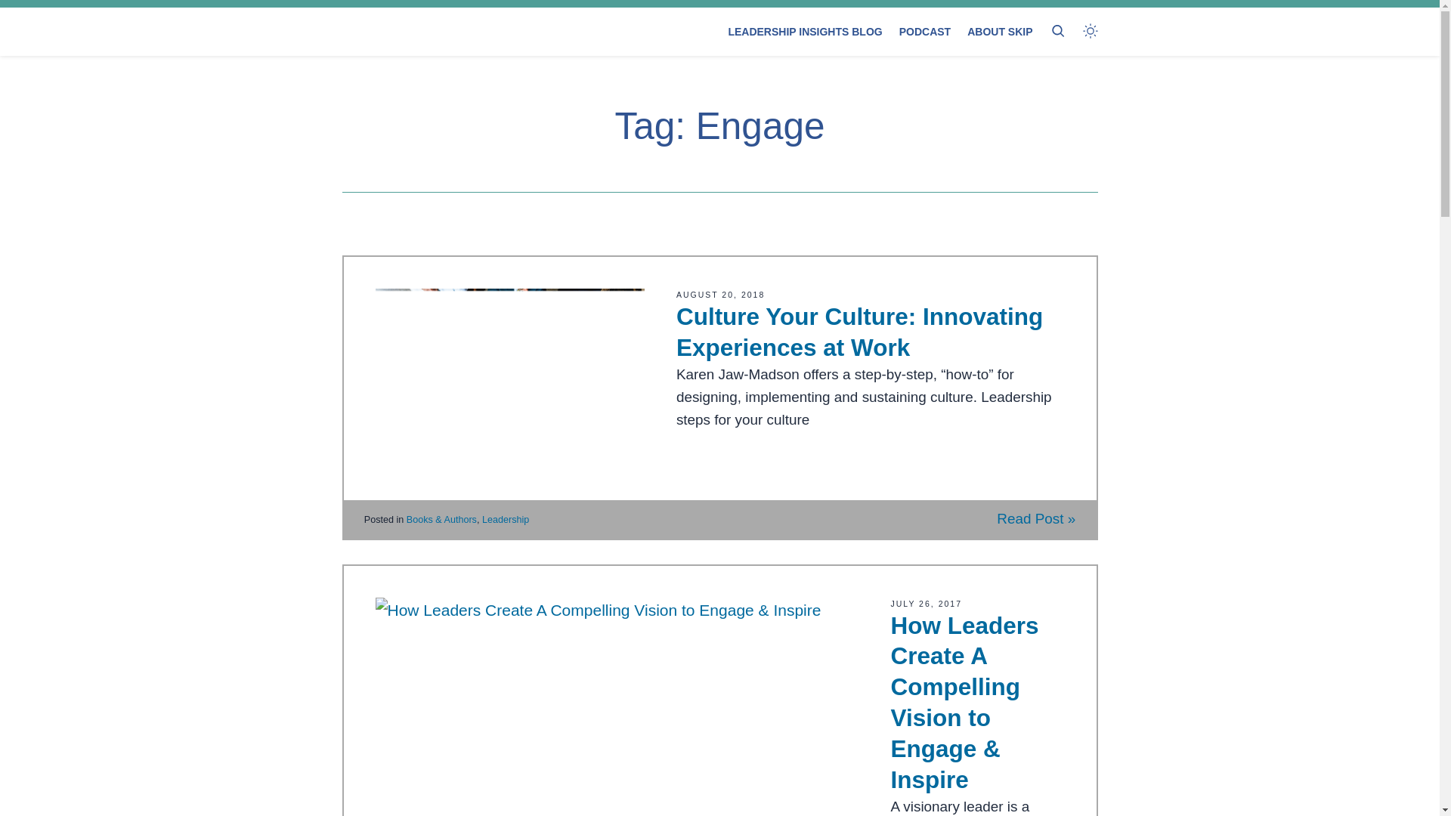  Describe the element at coordinates (925, 32) in the screenshot. I see `PODCAST` at that location.